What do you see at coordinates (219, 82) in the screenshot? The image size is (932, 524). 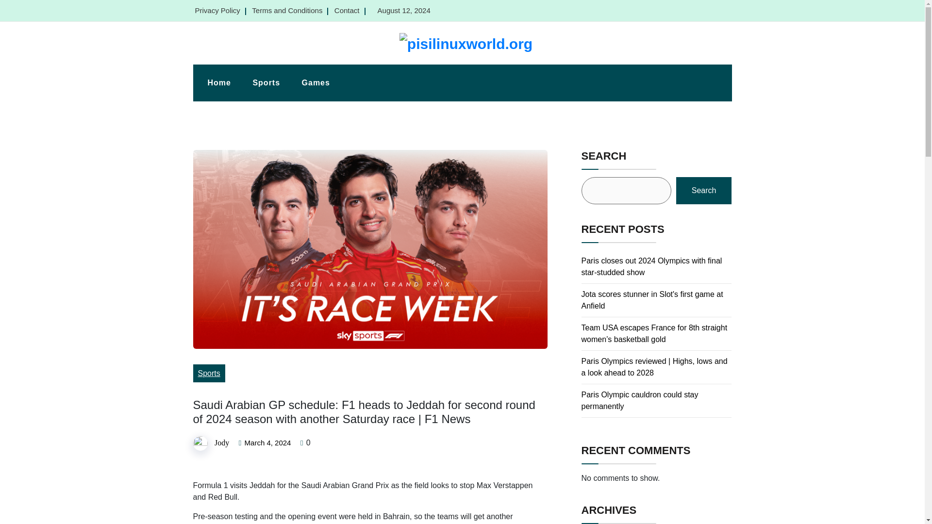 I see `Home` at bounding box center [219, 82].